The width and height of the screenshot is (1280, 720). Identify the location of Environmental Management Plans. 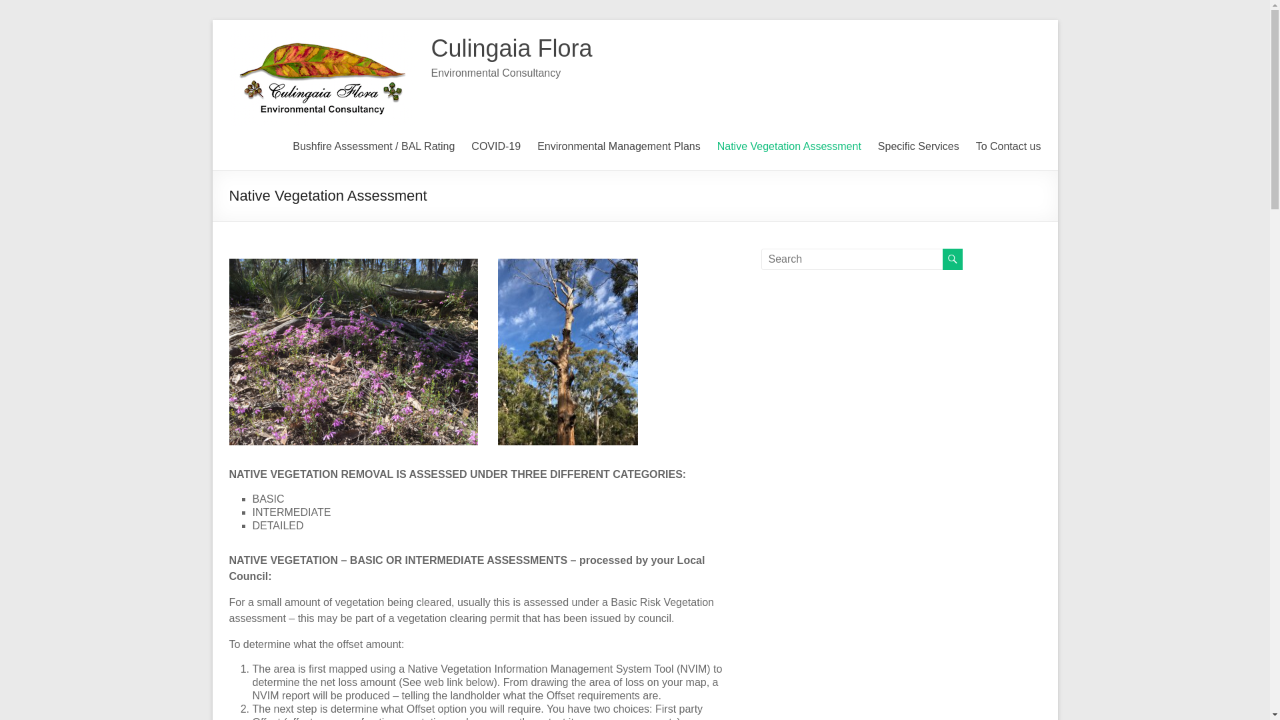
(619, 145).